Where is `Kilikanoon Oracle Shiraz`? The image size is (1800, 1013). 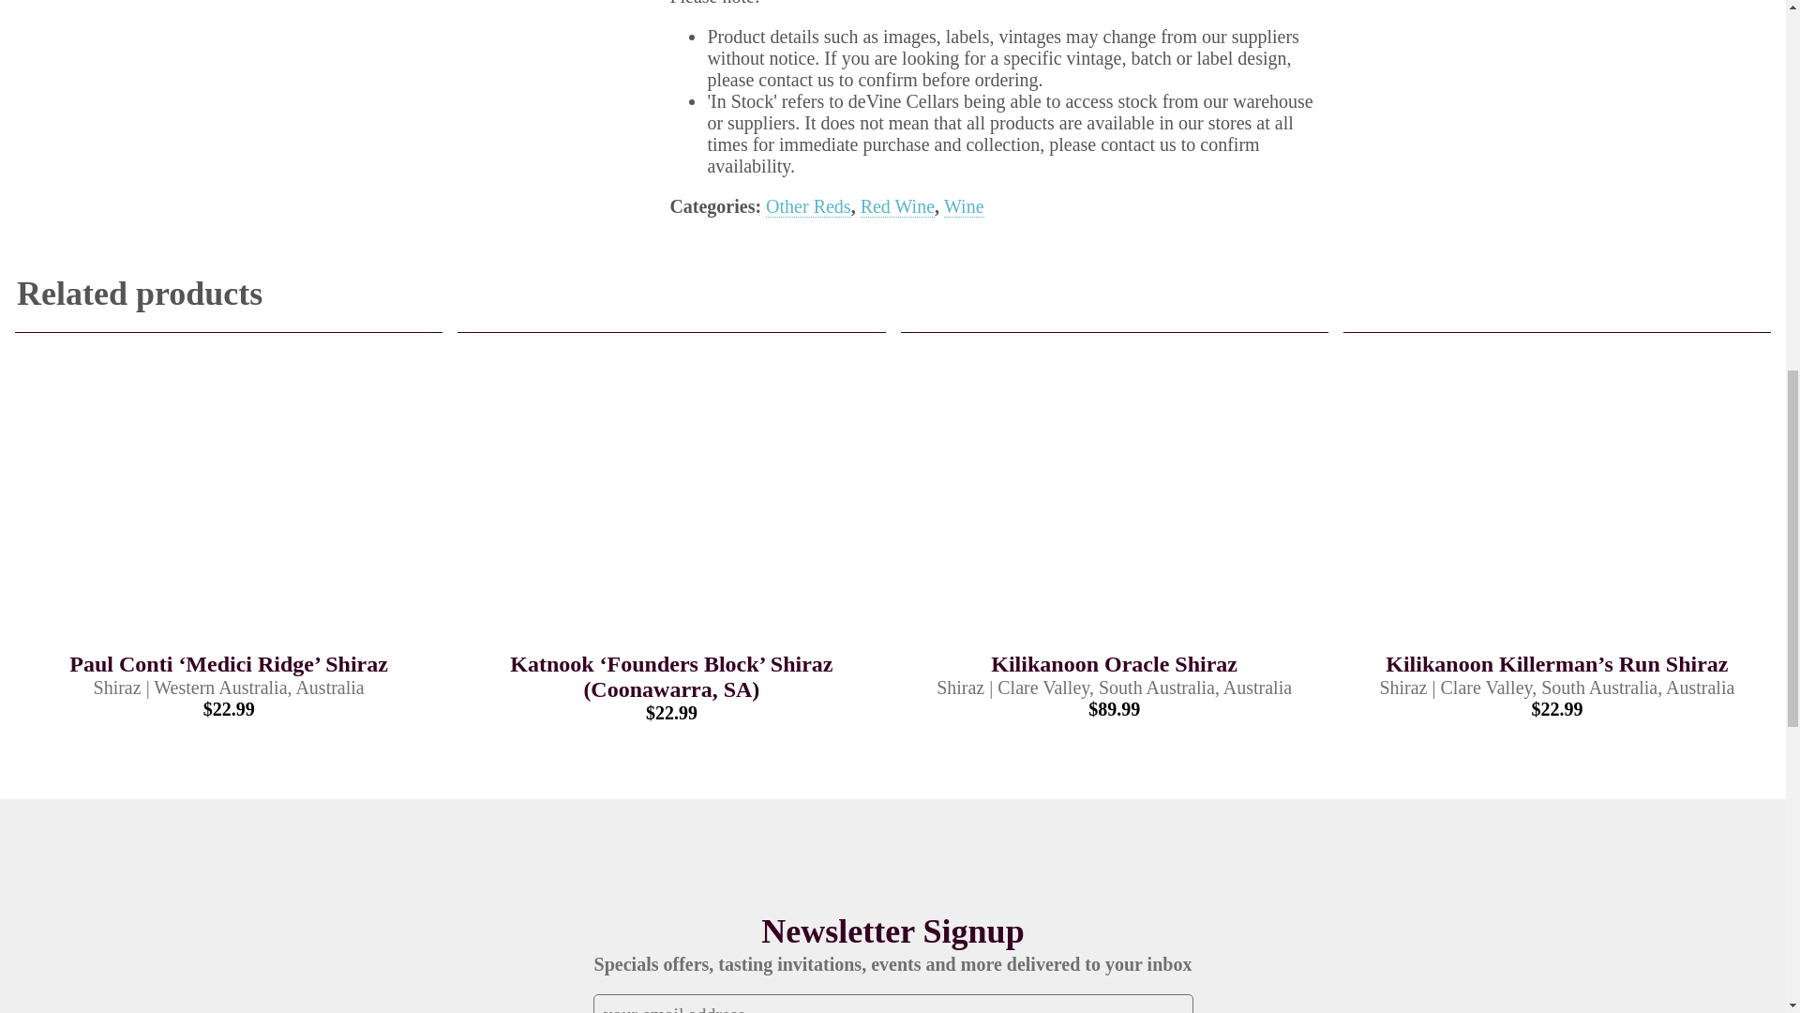
Kilikanoon Oracle Shiraz is located at coordinates (1114, 501).